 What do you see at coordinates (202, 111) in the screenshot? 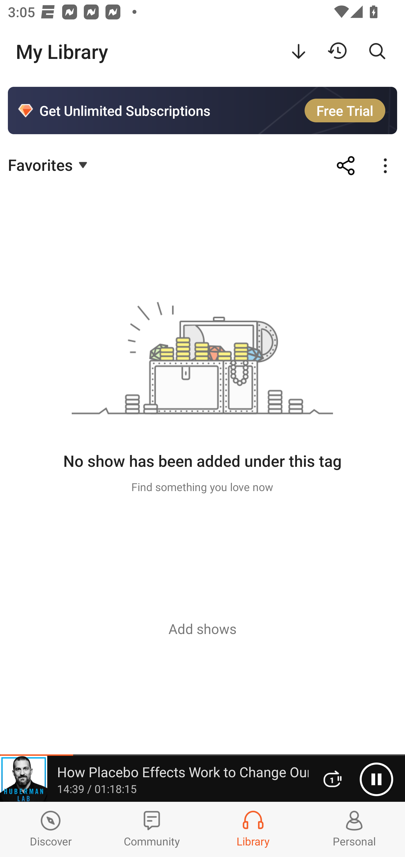
I see `Get Unlimited Subscriptions Free Trial` at bounding box center [202, 111].